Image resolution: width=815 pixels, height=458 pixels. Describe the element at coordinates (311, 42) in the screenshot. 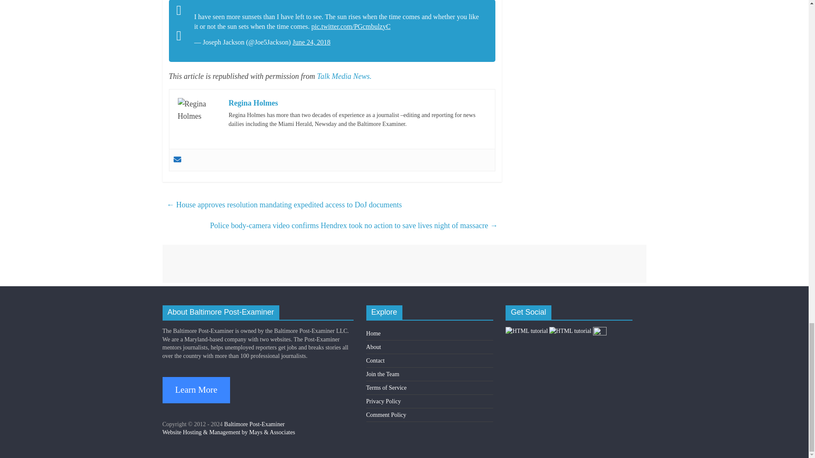

I see `June 24, 2018` at that location.